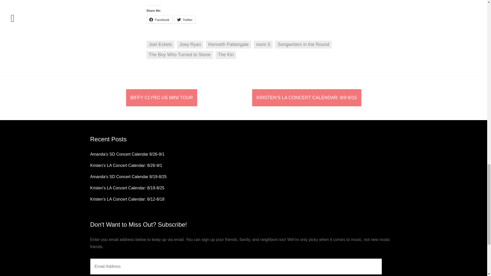  Describe the element at coordinates (160, 44) in the screenshot. I see `Joel Eckels` at that location.